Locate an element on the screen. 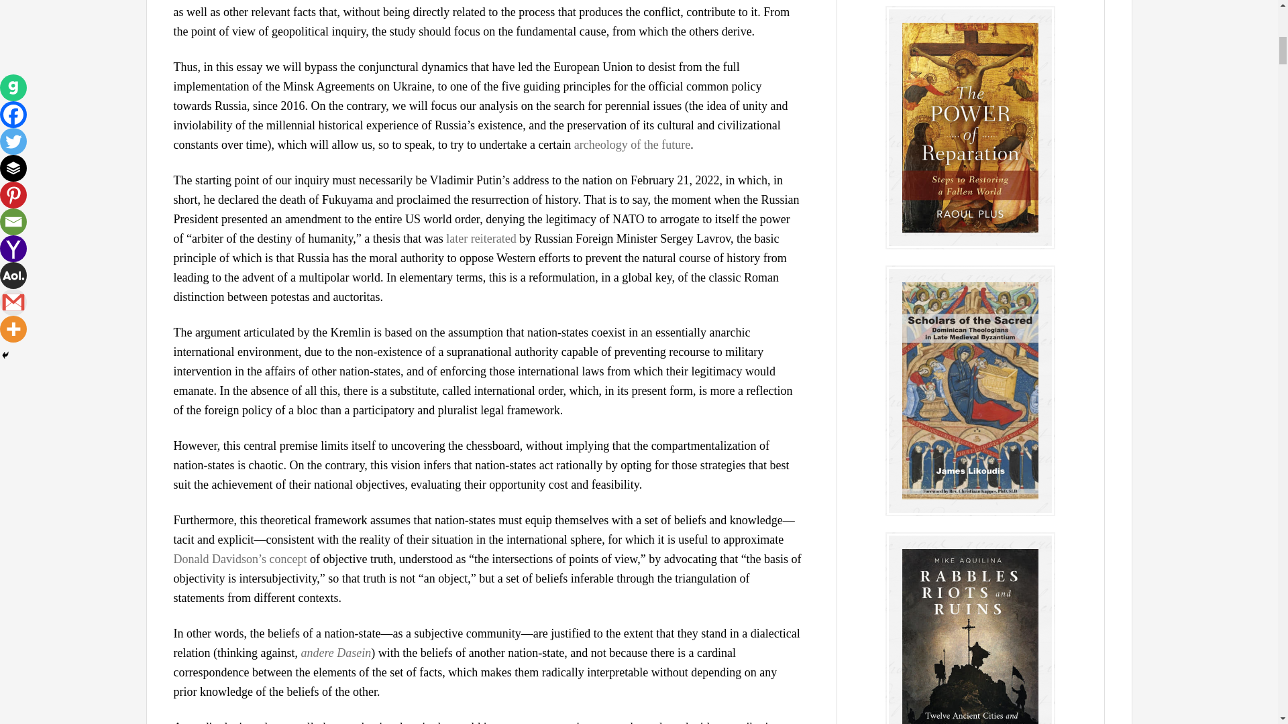 Image resolution: width=1288 pixels, height=724 pixels. andere Dasein is located at coordinates (335, 653).